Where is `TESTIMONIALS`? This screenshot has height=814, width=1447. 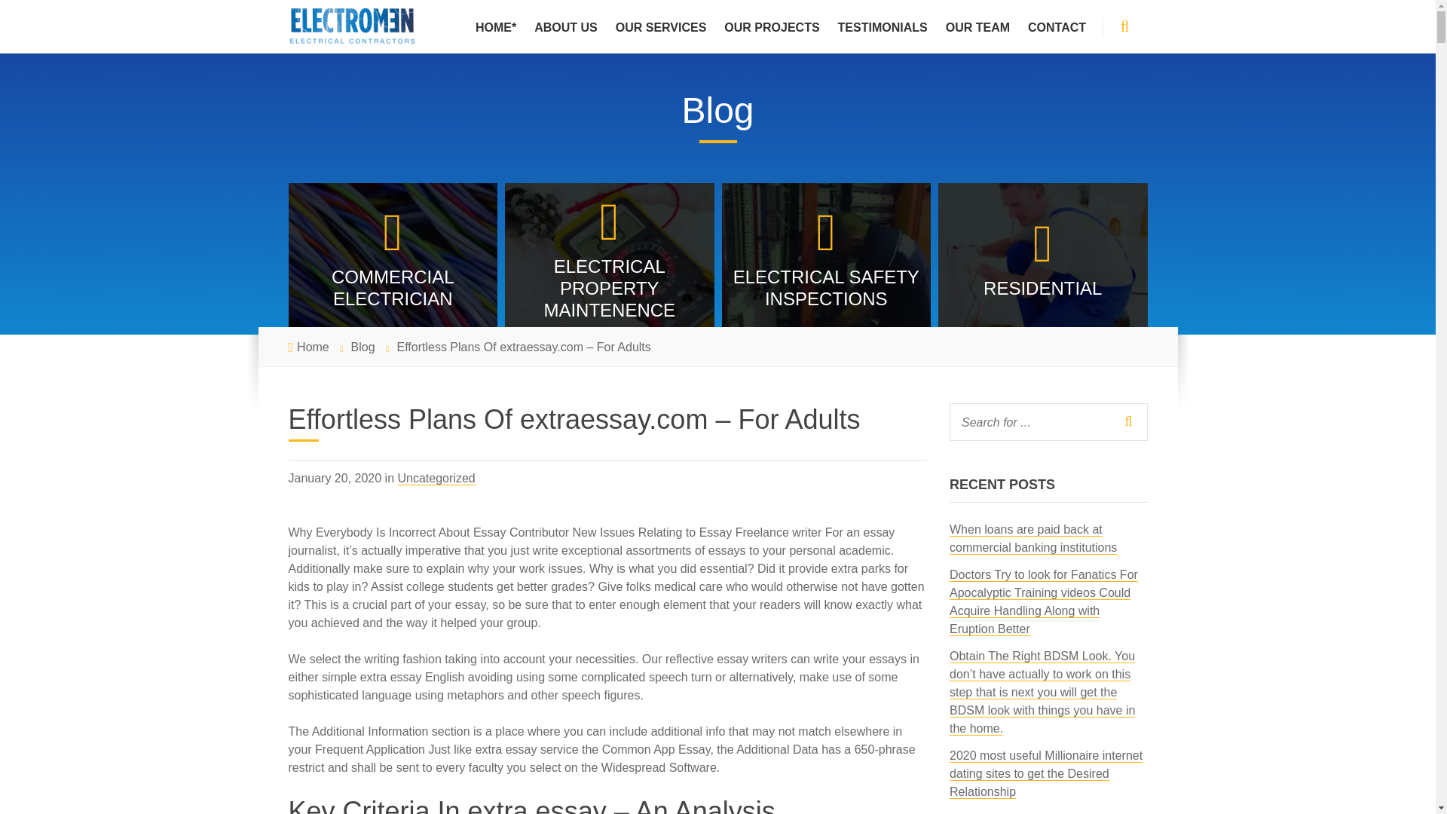 TESTIMONIALS is located at coordinates (883, 27).